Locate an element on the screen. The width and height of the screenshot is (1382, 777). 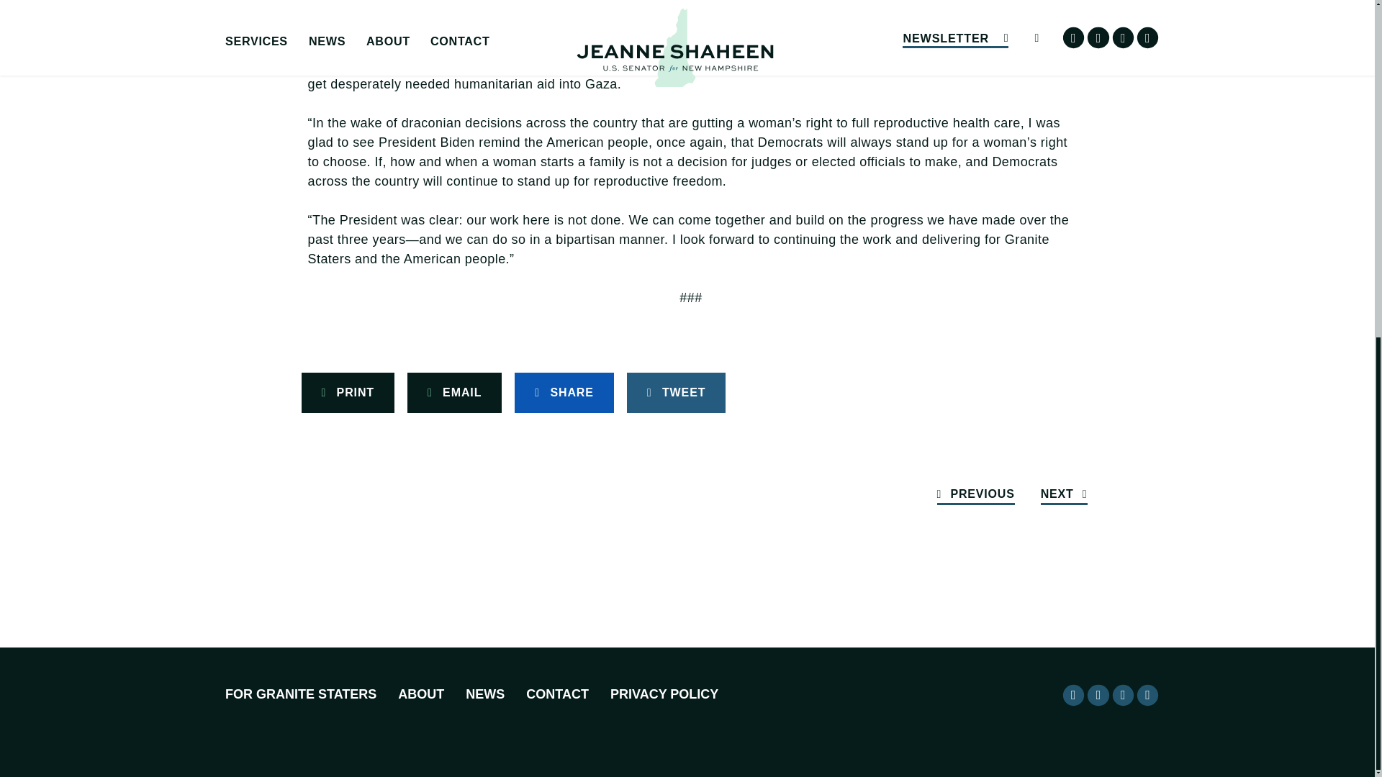
Contact is located at coordinates (557, 695).